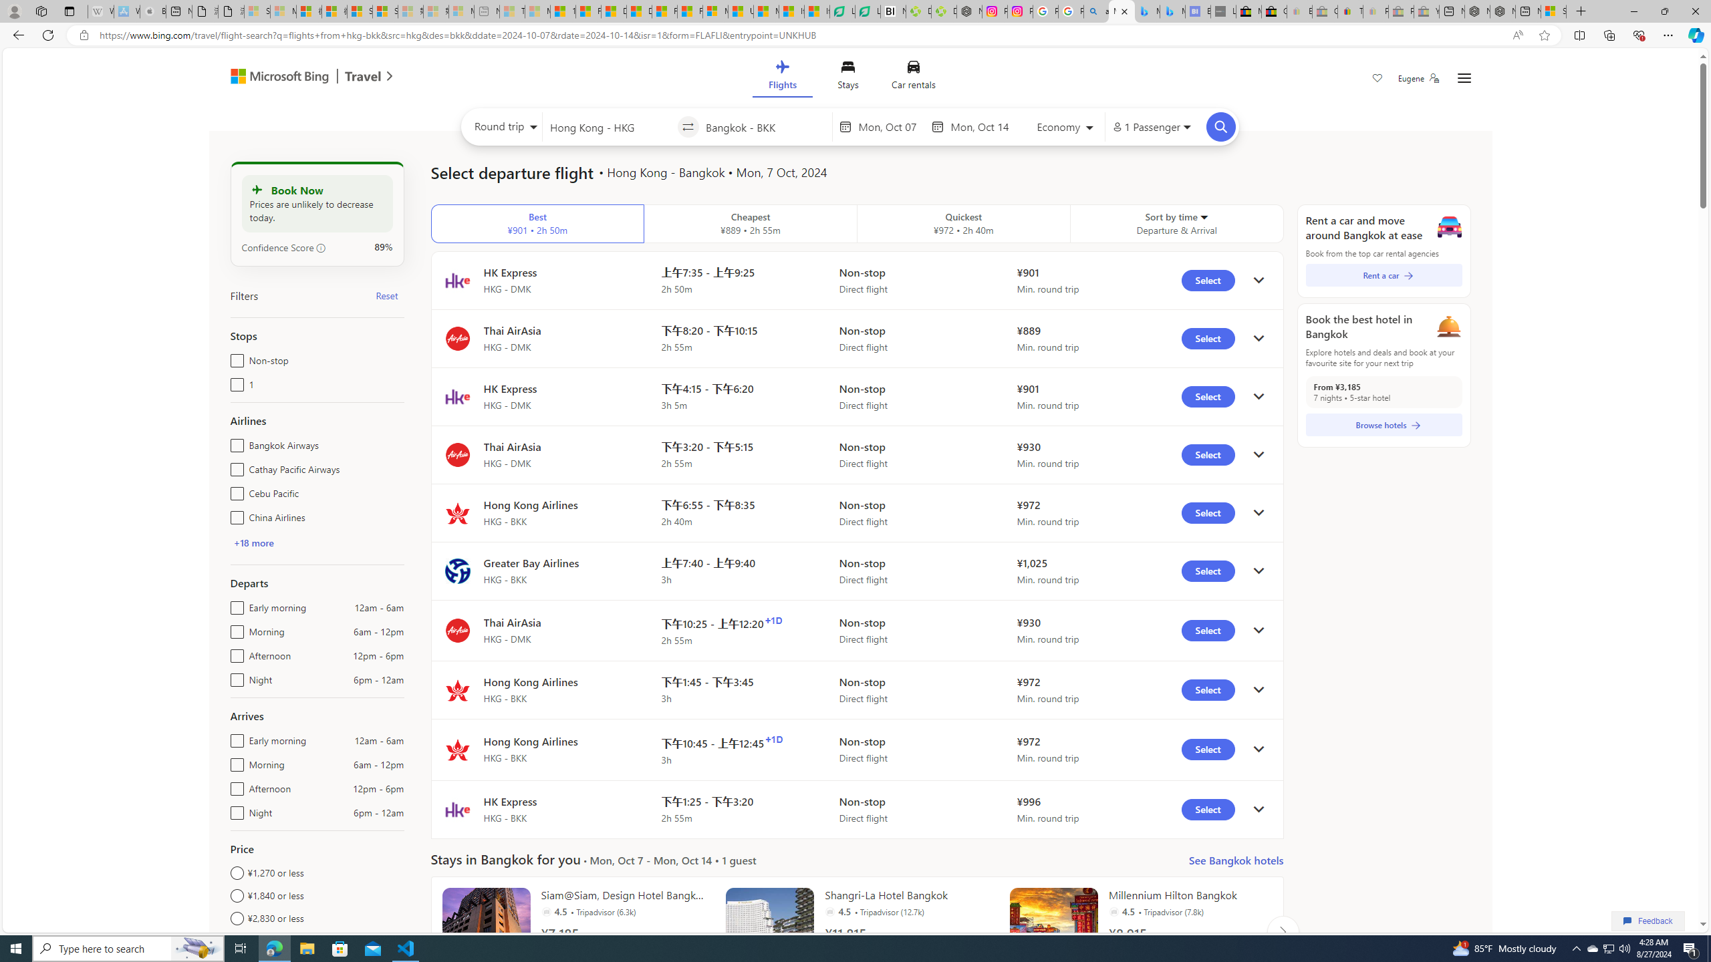  I want to click on Microsoft Services Agreement - Sleeping, so click(283, 11).